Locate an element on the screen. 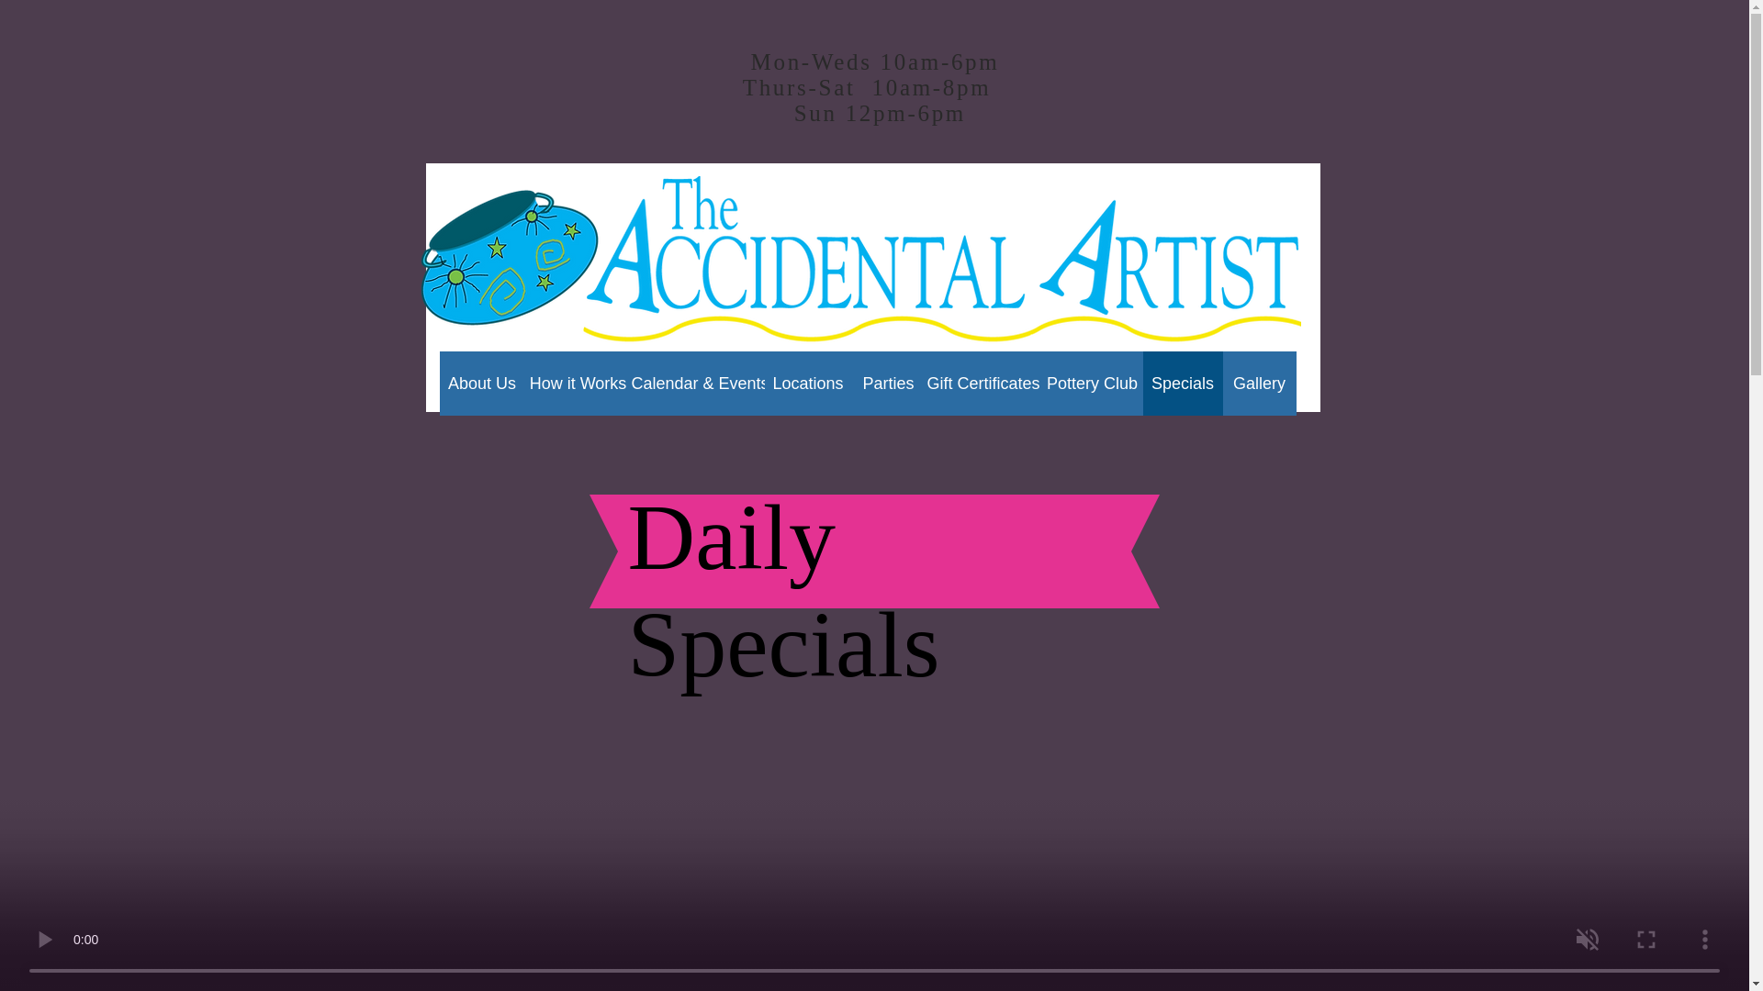 Image resolution: width=1763 pixels, height=991 pixels. About Us is located at coordinates (481, 384).